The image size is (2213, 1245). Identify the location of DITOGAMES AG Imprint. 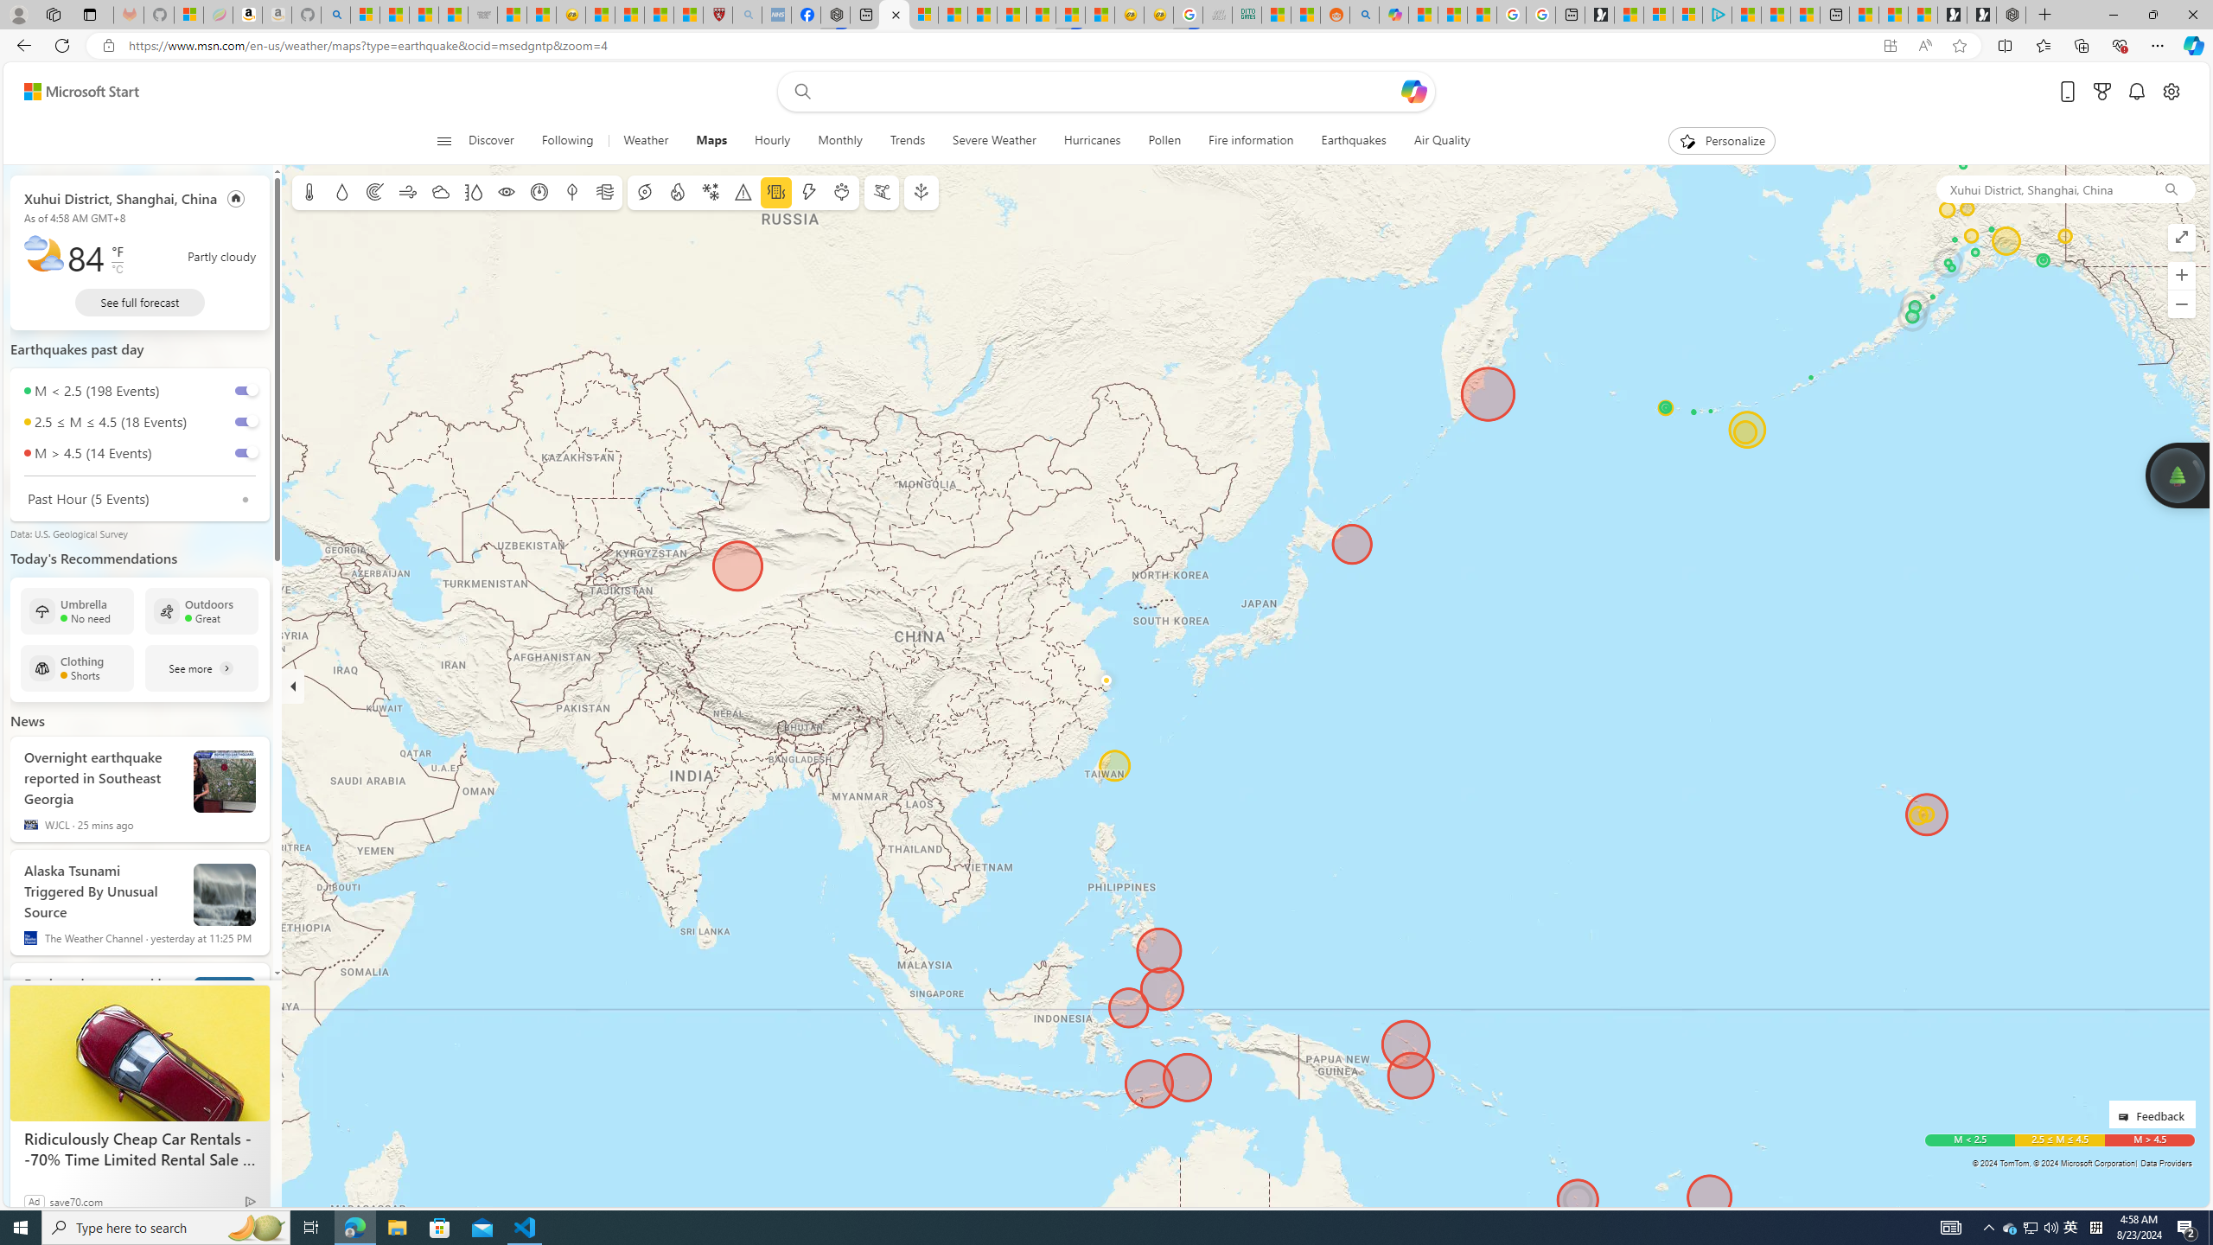
(1247, 15).